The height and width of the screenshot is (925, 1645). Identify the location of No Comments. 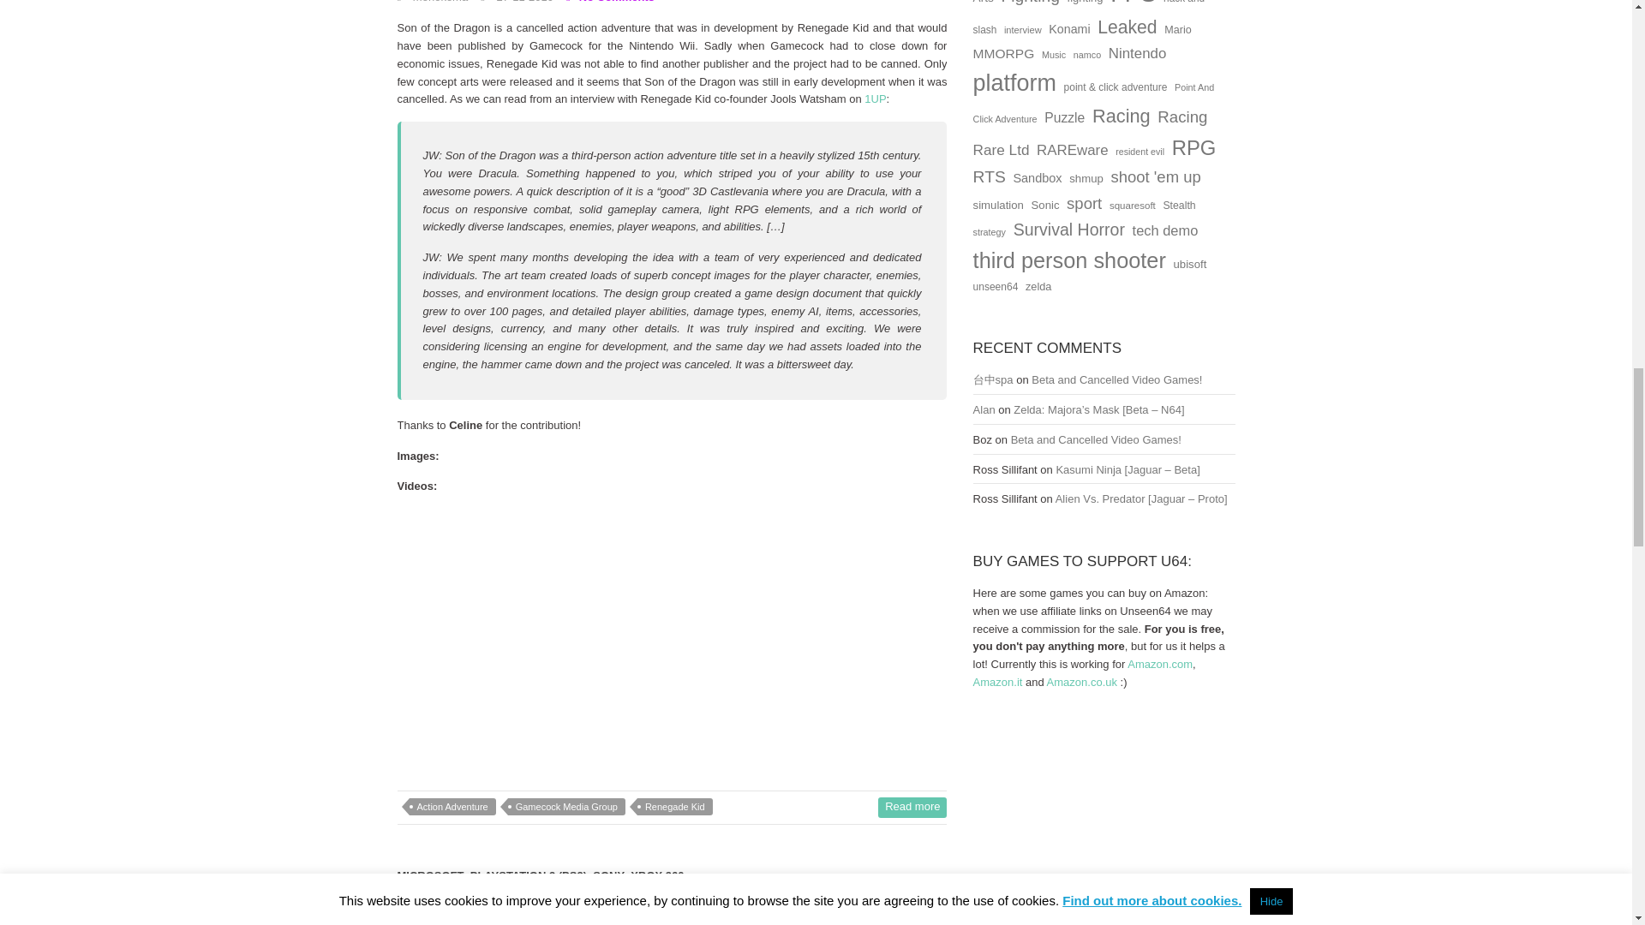
(610, 2).